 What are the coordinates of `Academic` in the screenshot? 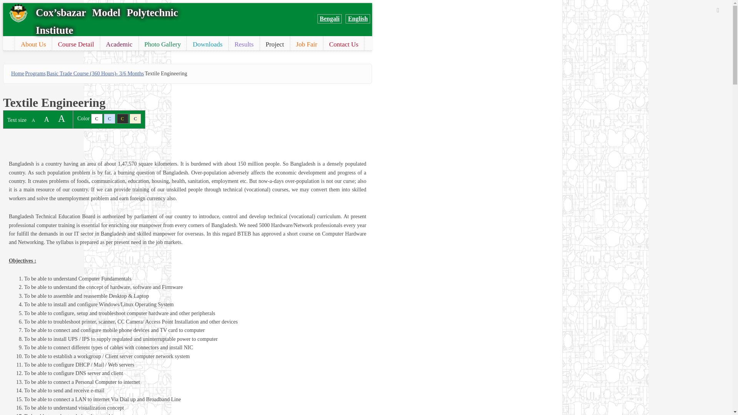 It's located at (119, 45).